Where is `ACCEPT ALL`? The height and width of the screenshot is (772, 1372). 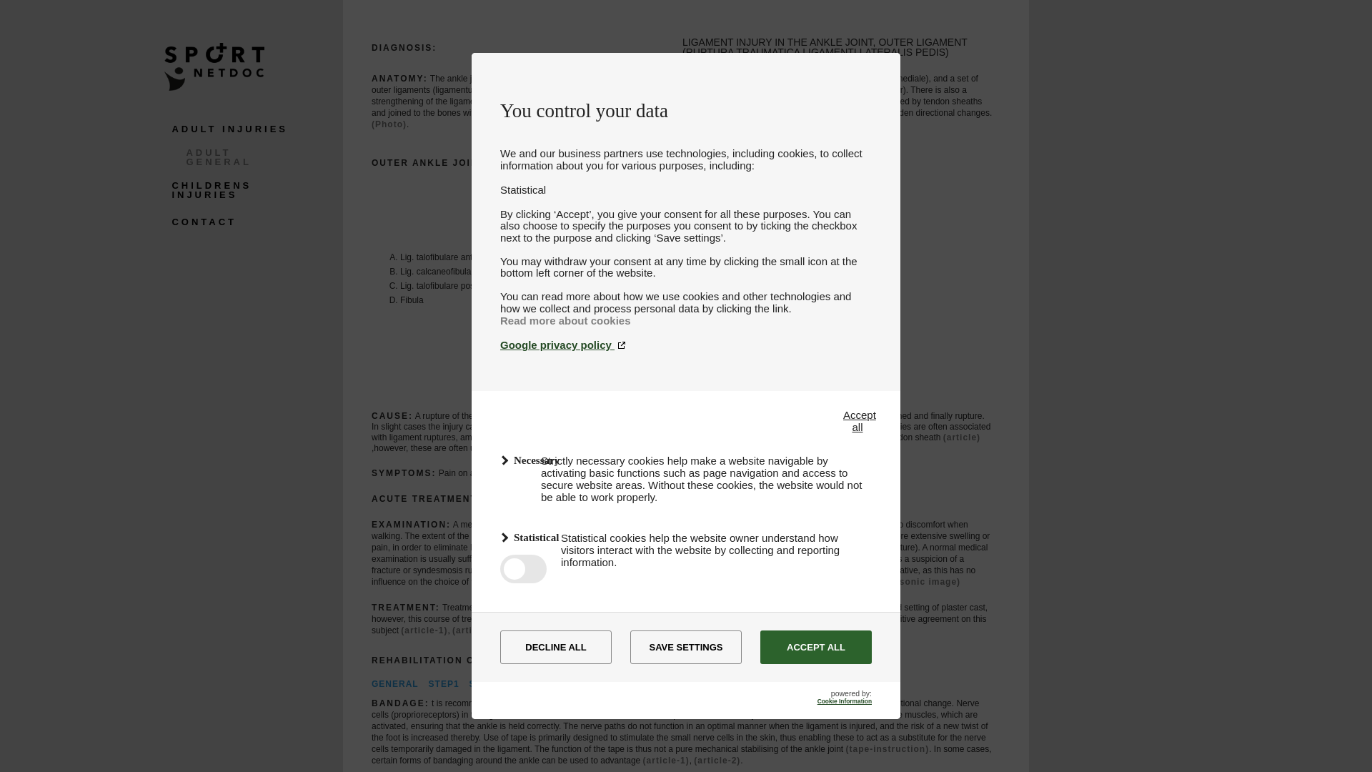 ACCEPT ALL is located at coordinates (815, 647).